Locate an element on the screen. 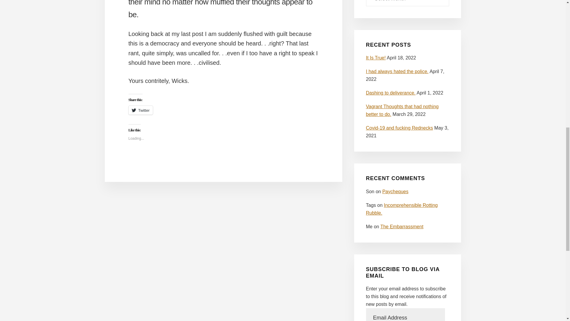 The image size is (570, 321). Paycheques is located at coordinates (395, 191).